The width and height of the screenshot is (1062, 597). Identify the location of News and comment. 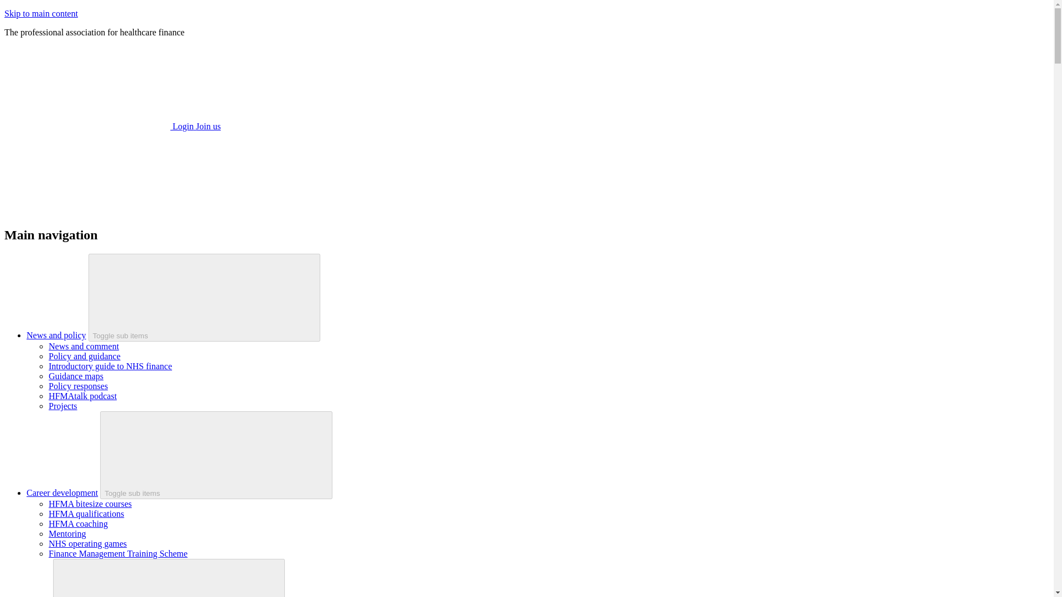
(84, 346).